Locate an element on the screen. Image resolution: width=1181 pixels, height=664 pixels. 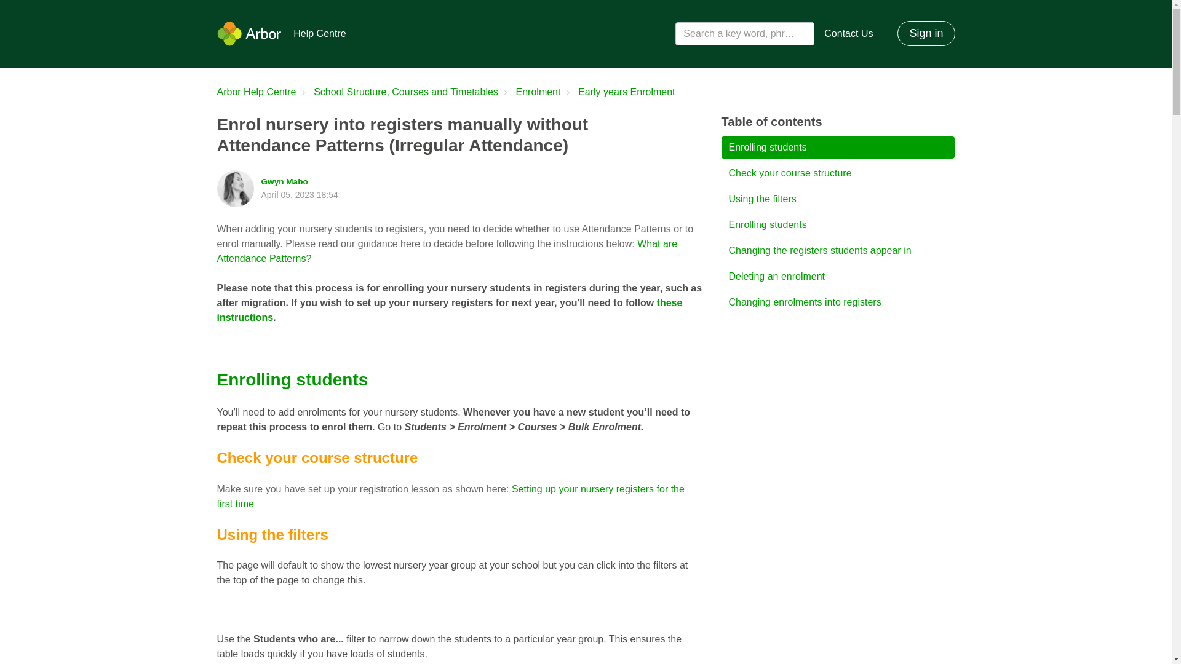
Opens a dialog is located at coordinates (926, 33).